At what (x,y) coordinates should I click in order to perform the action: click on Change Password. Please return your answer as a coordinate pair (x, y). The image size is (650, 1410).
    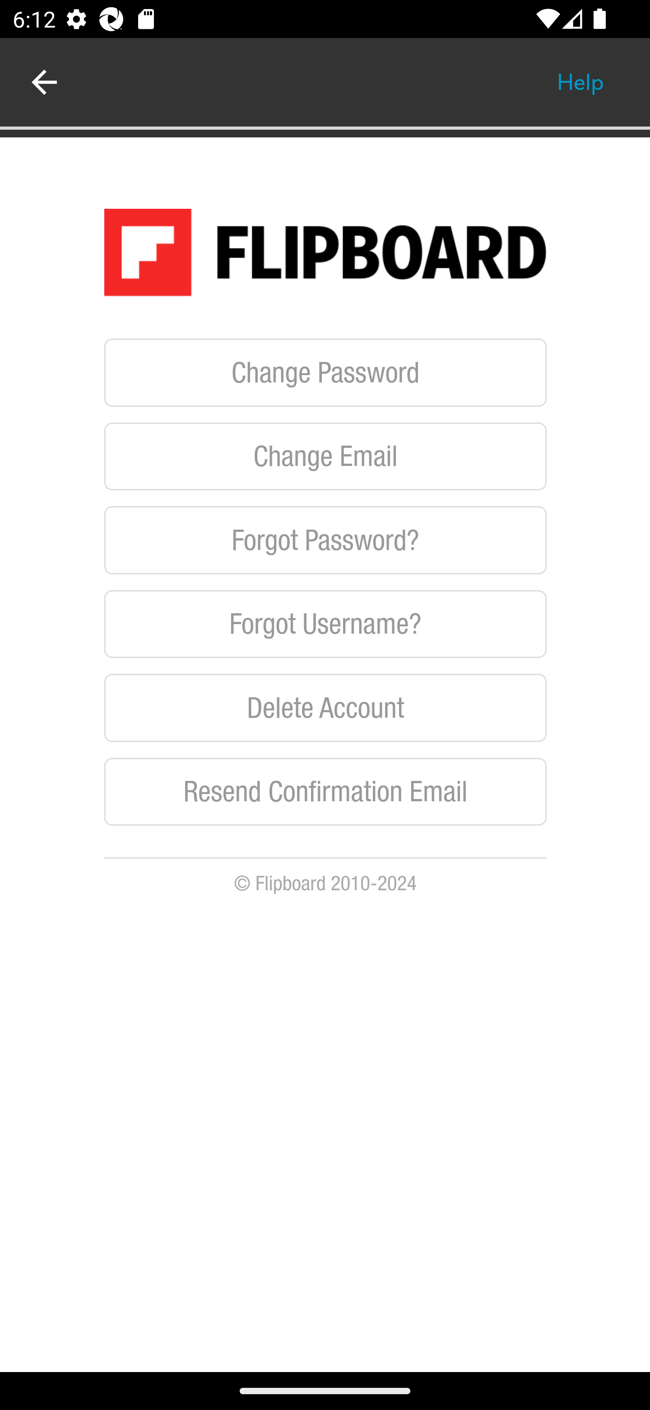
    Looking at the image, I should click on (326, 372).